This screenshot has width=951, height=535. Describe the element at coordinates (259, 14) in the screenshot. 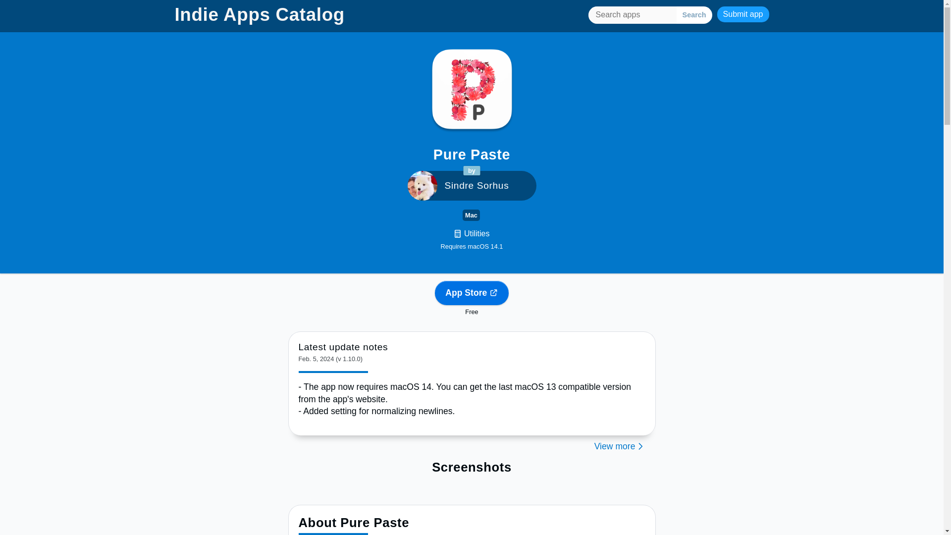

I see `Indie Apps Catalog` at that location.